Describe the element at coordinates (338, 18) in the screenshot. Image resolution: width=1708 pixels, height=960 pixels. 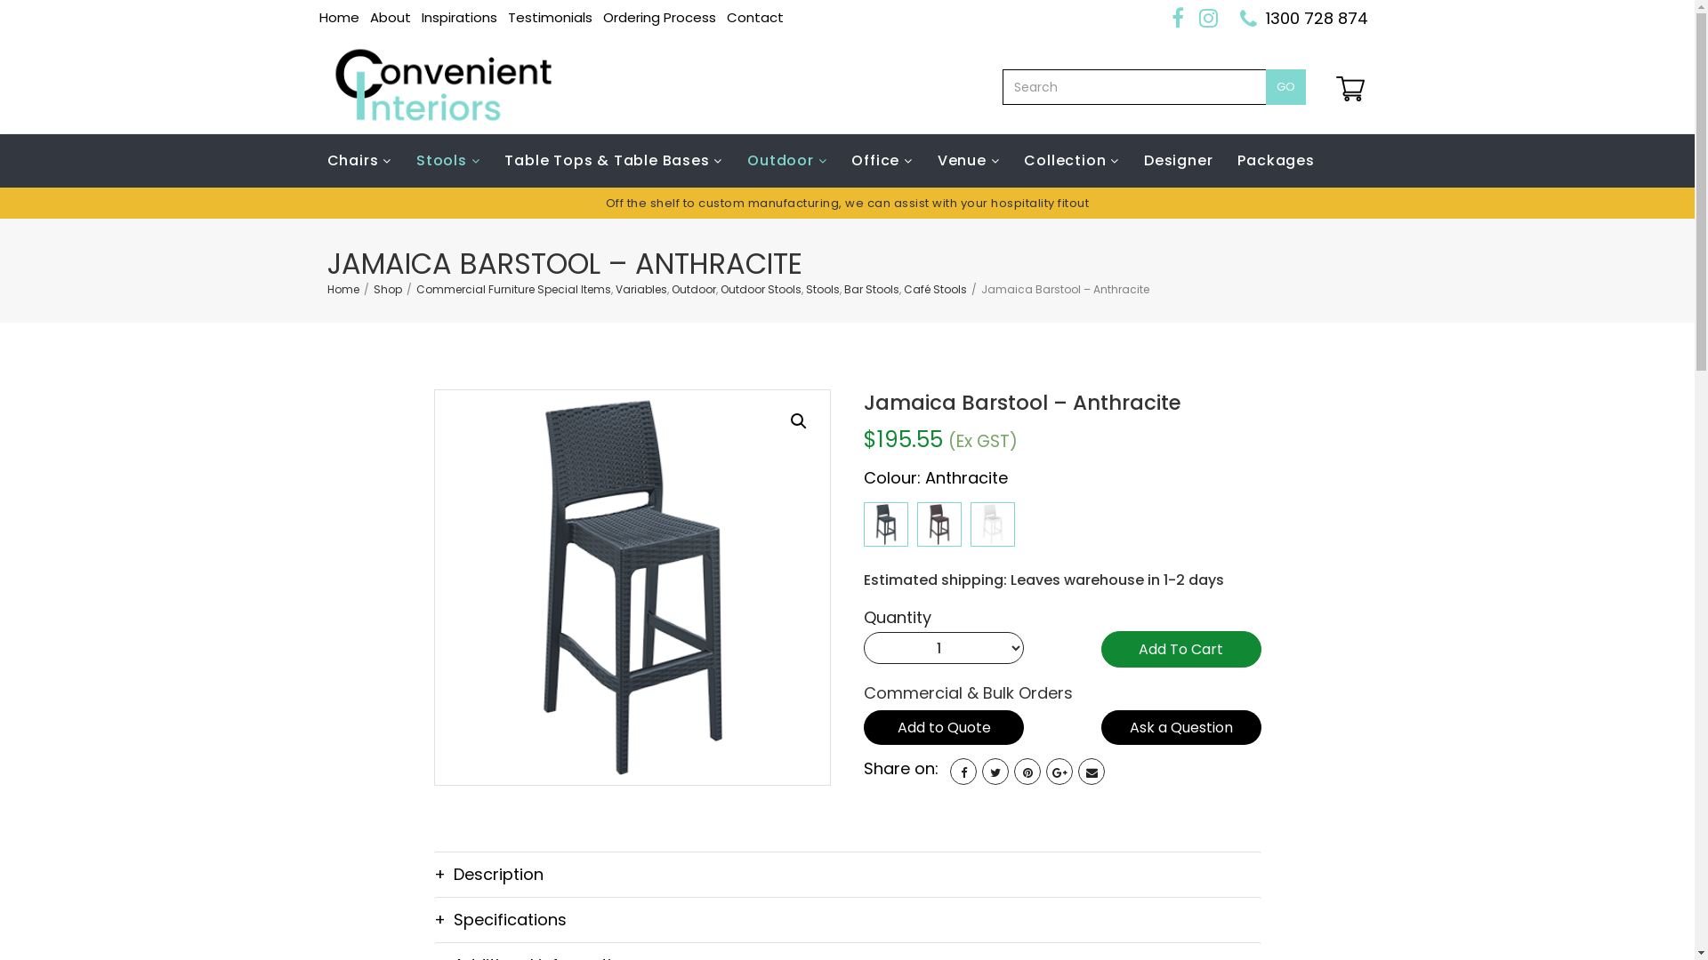
I see `Home` at that location.